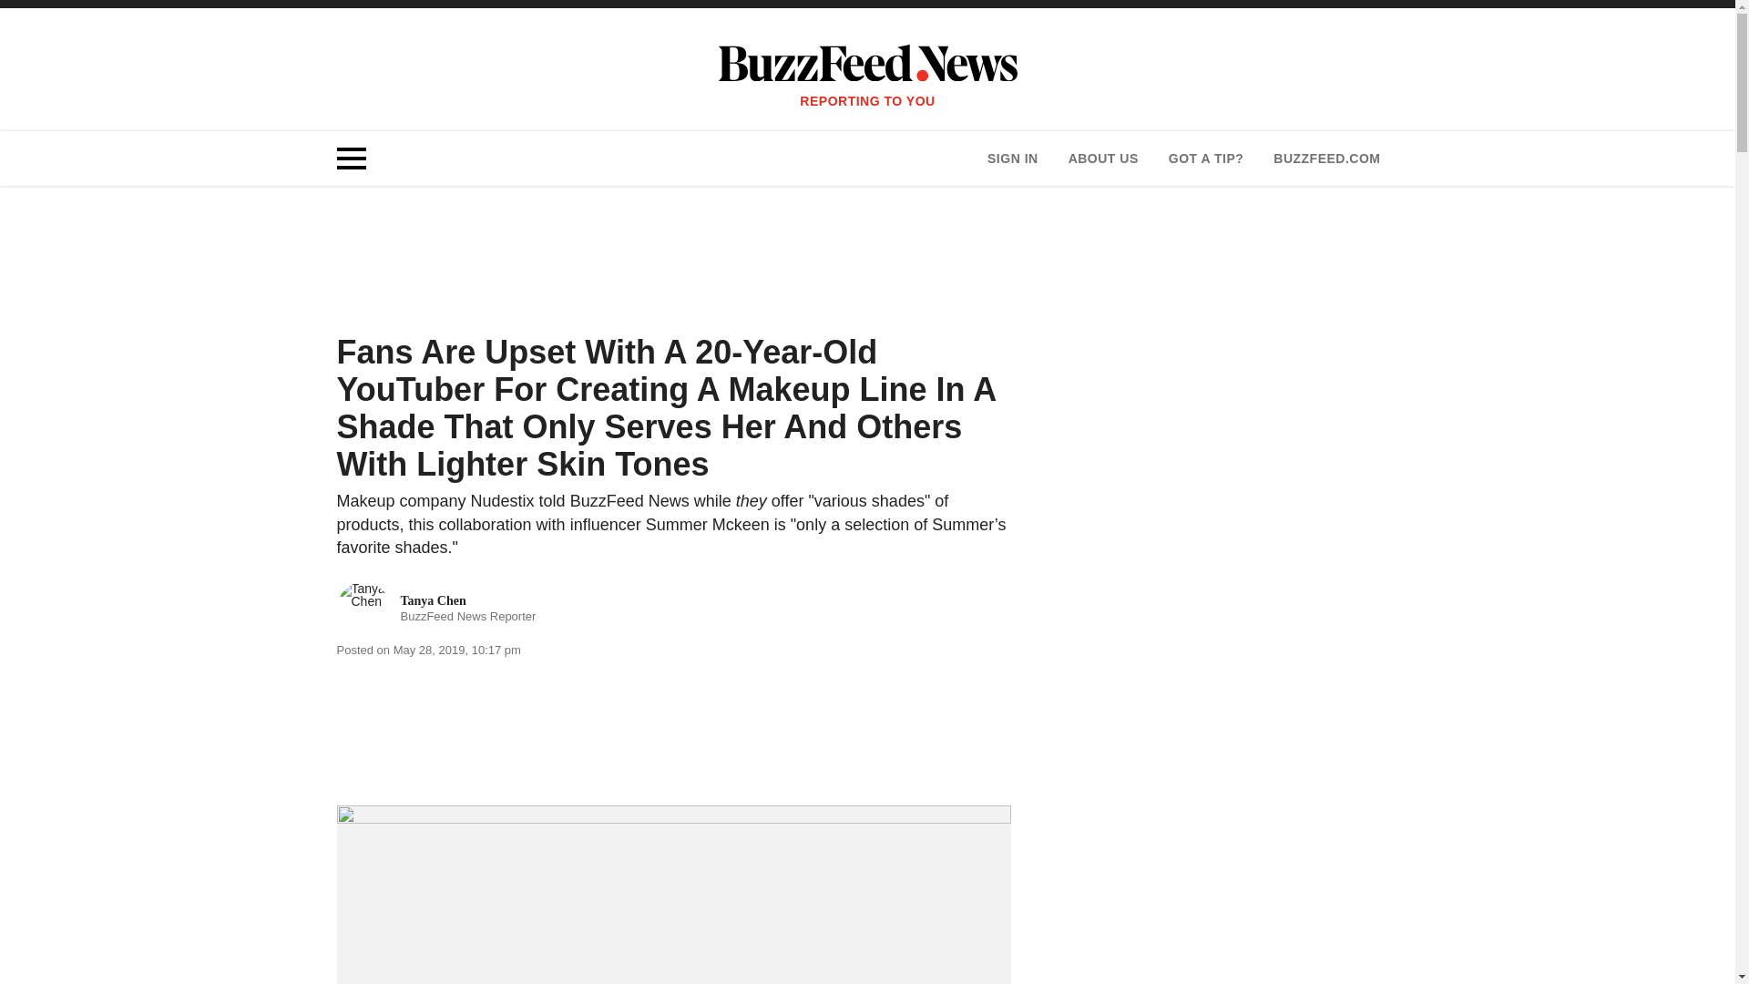 The width and height of the screenshot is (1749, 984). What do you see at coordinates (437, 609) in the screenshot?
I see `BUZZFEED.COM` at bounding box center [437, 609].